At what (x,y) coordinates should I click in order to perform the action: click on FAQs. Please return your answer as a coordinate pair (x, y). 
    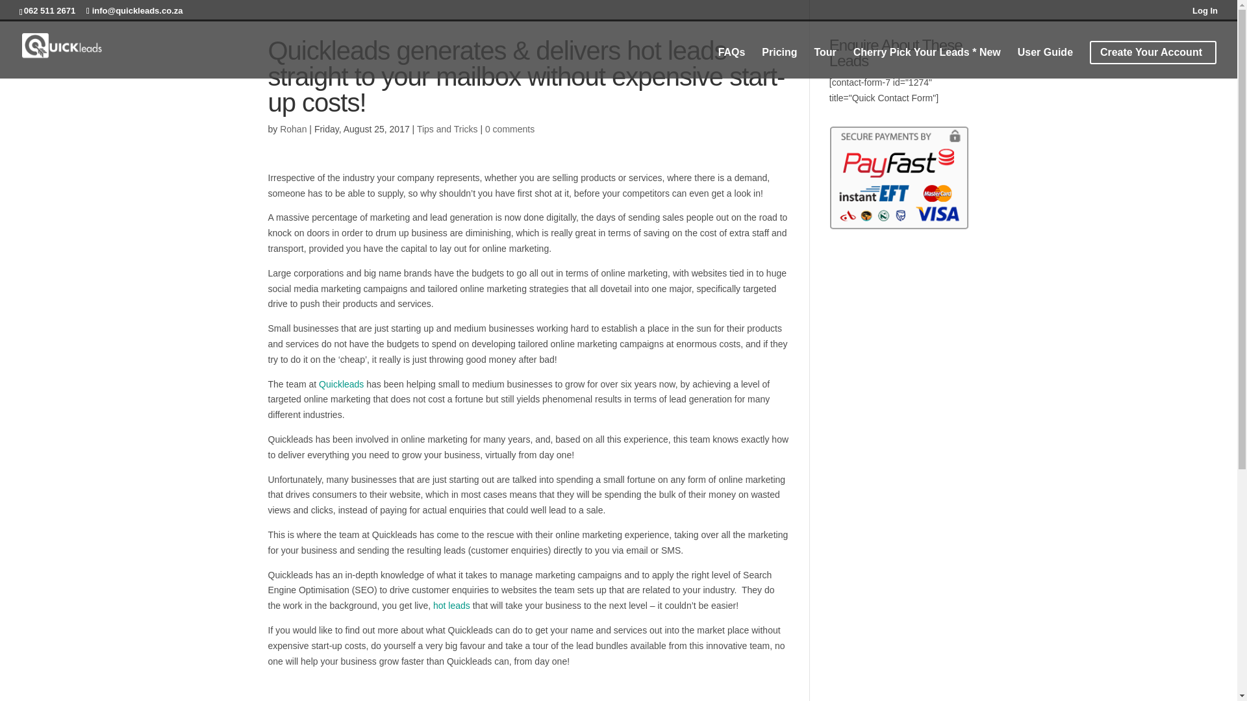
    Looking at the image, I should click on (731, 63).